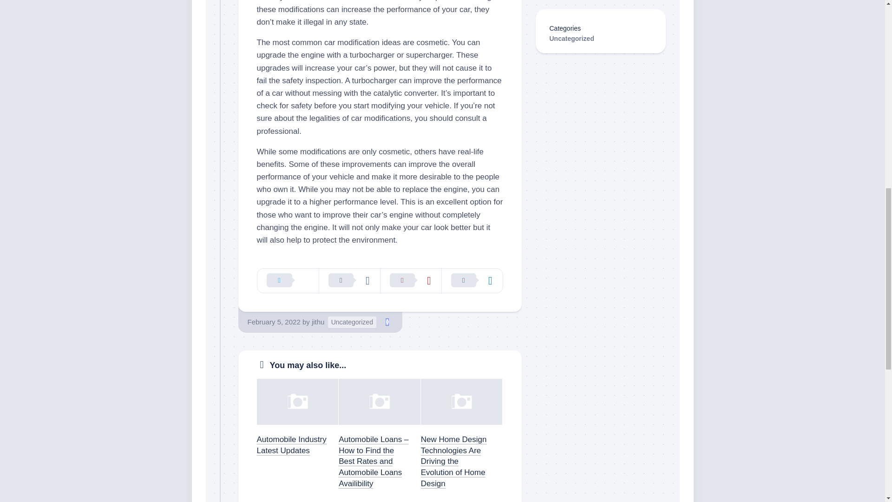 The width and height of the screenshot is (892, 502). I want to click on Share on X, so click(288, 280).